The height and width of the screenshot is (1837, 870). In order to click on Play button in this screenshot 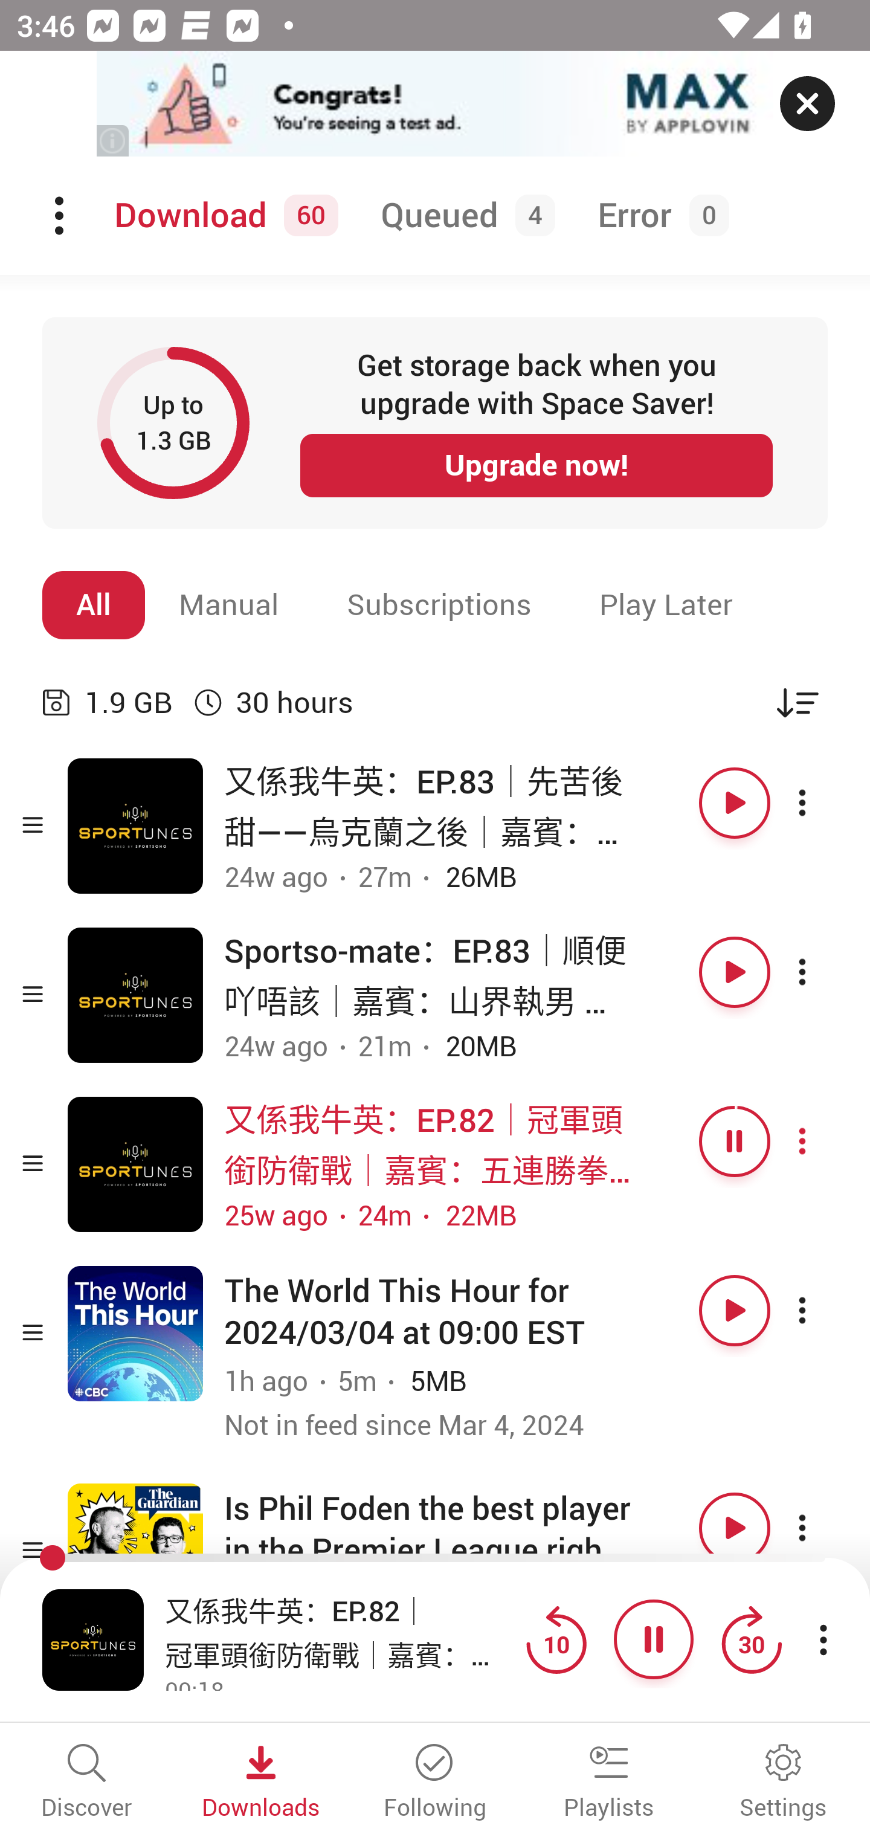, I will do `click(735, 1310)`.